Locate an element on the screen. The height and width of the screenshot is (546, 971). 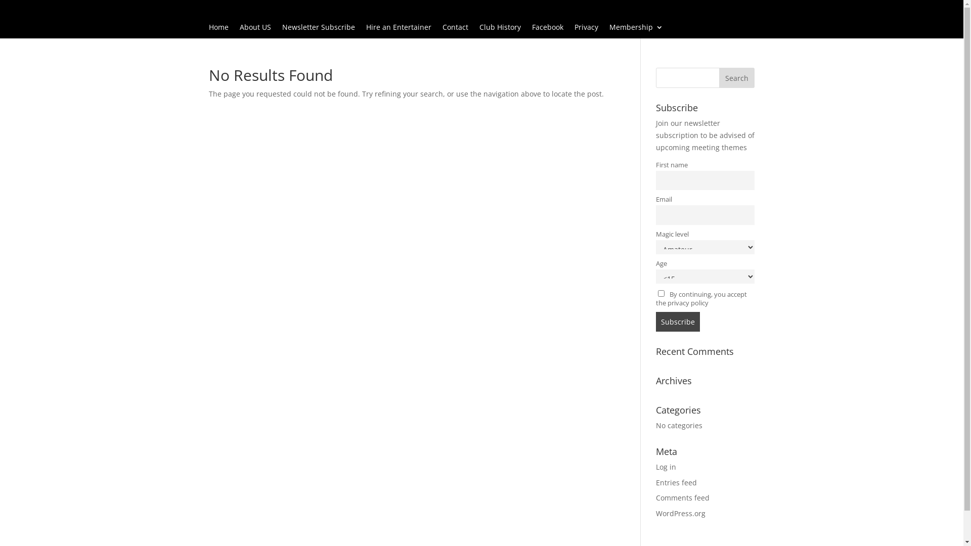
By continuing, you accept the privacy policy is located at coordinates (701, 299).